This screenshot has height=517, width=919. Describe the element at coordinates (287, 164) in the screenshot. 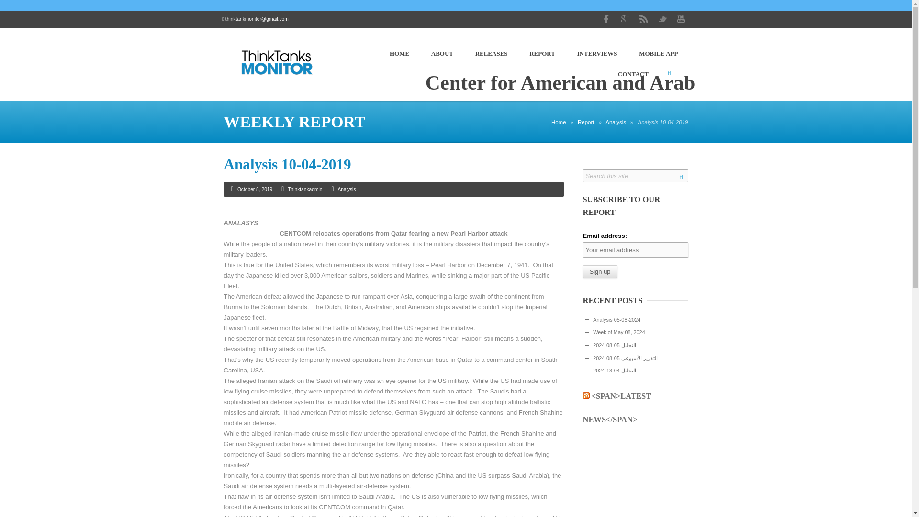

I see `Analysis 10-04-2019` at that location.